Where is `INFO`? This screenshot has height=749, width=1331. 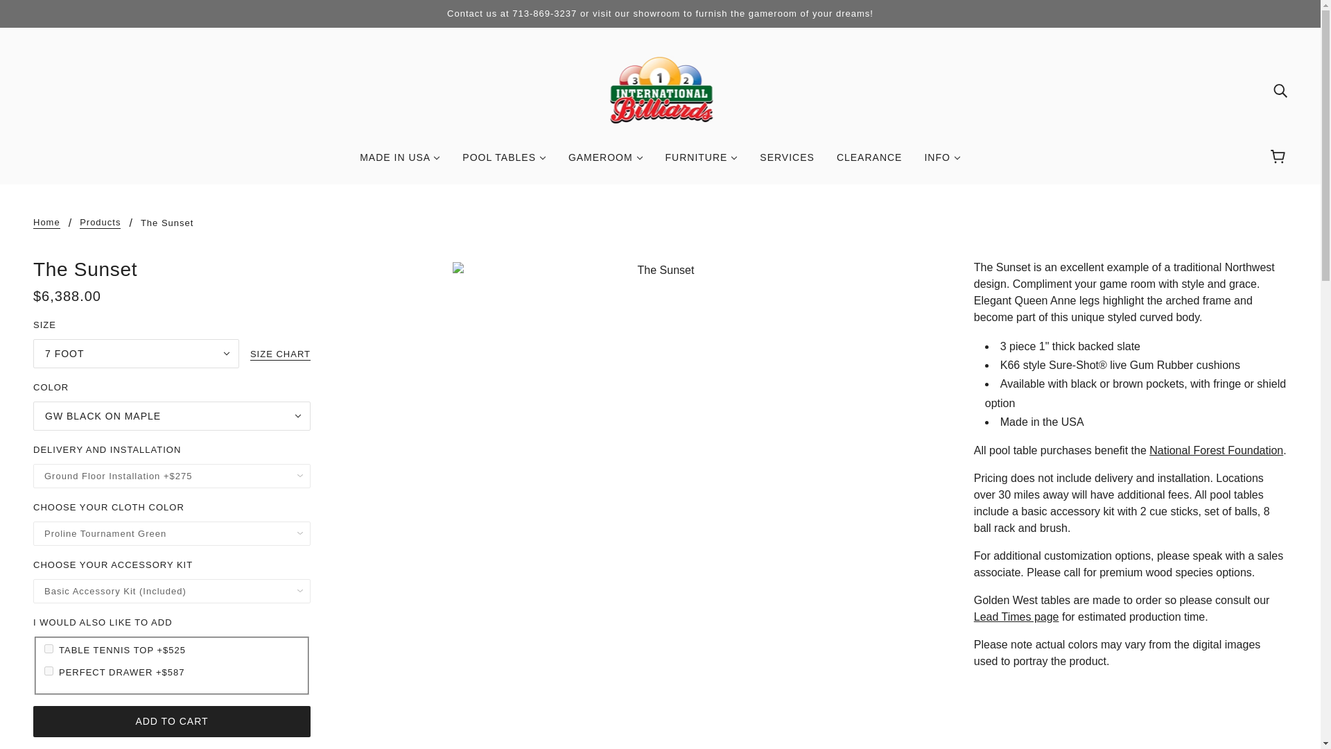 INFO is located at coordinates (942, 162).